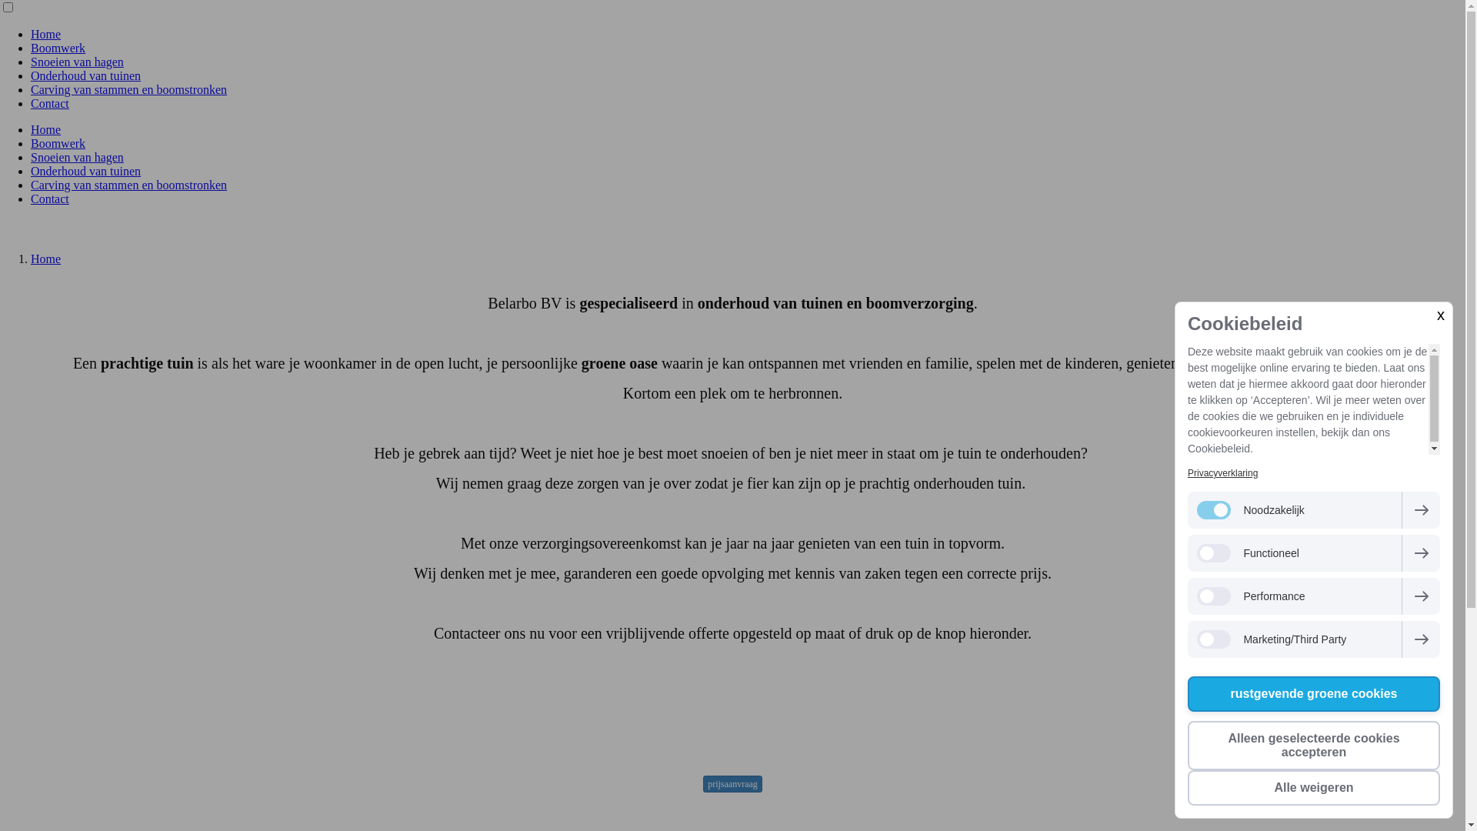  Describe the element at coordinates (58, 143) in the screenshot. I see `Boomwerk` at that location.